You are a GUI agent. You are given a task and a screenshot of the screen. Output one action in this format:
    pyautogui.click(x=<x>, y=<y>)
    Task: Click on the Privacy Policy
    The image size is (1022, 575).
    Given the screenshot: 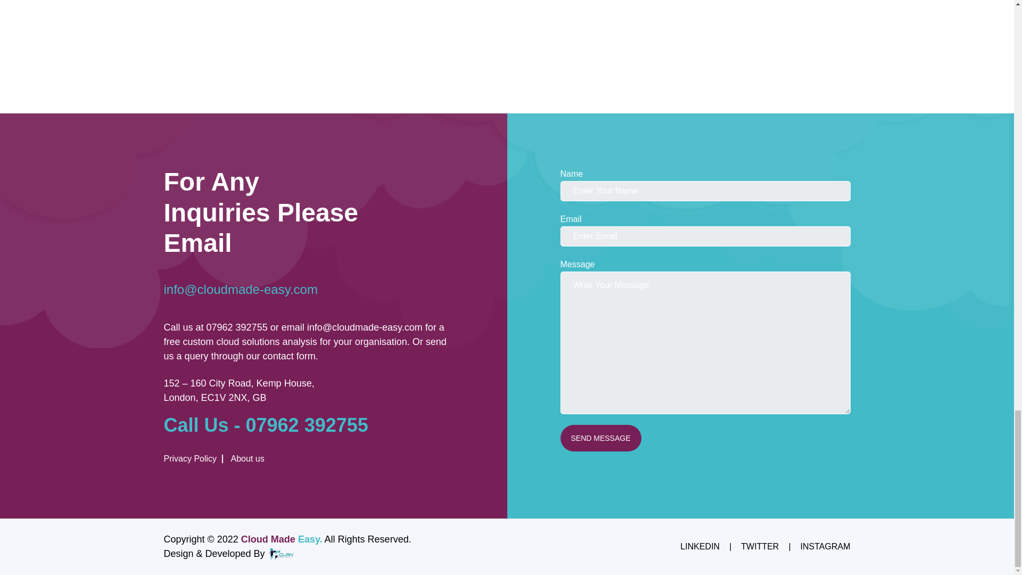 What is the action you would take?
    pyautogui.click(x=194, y=459)
    